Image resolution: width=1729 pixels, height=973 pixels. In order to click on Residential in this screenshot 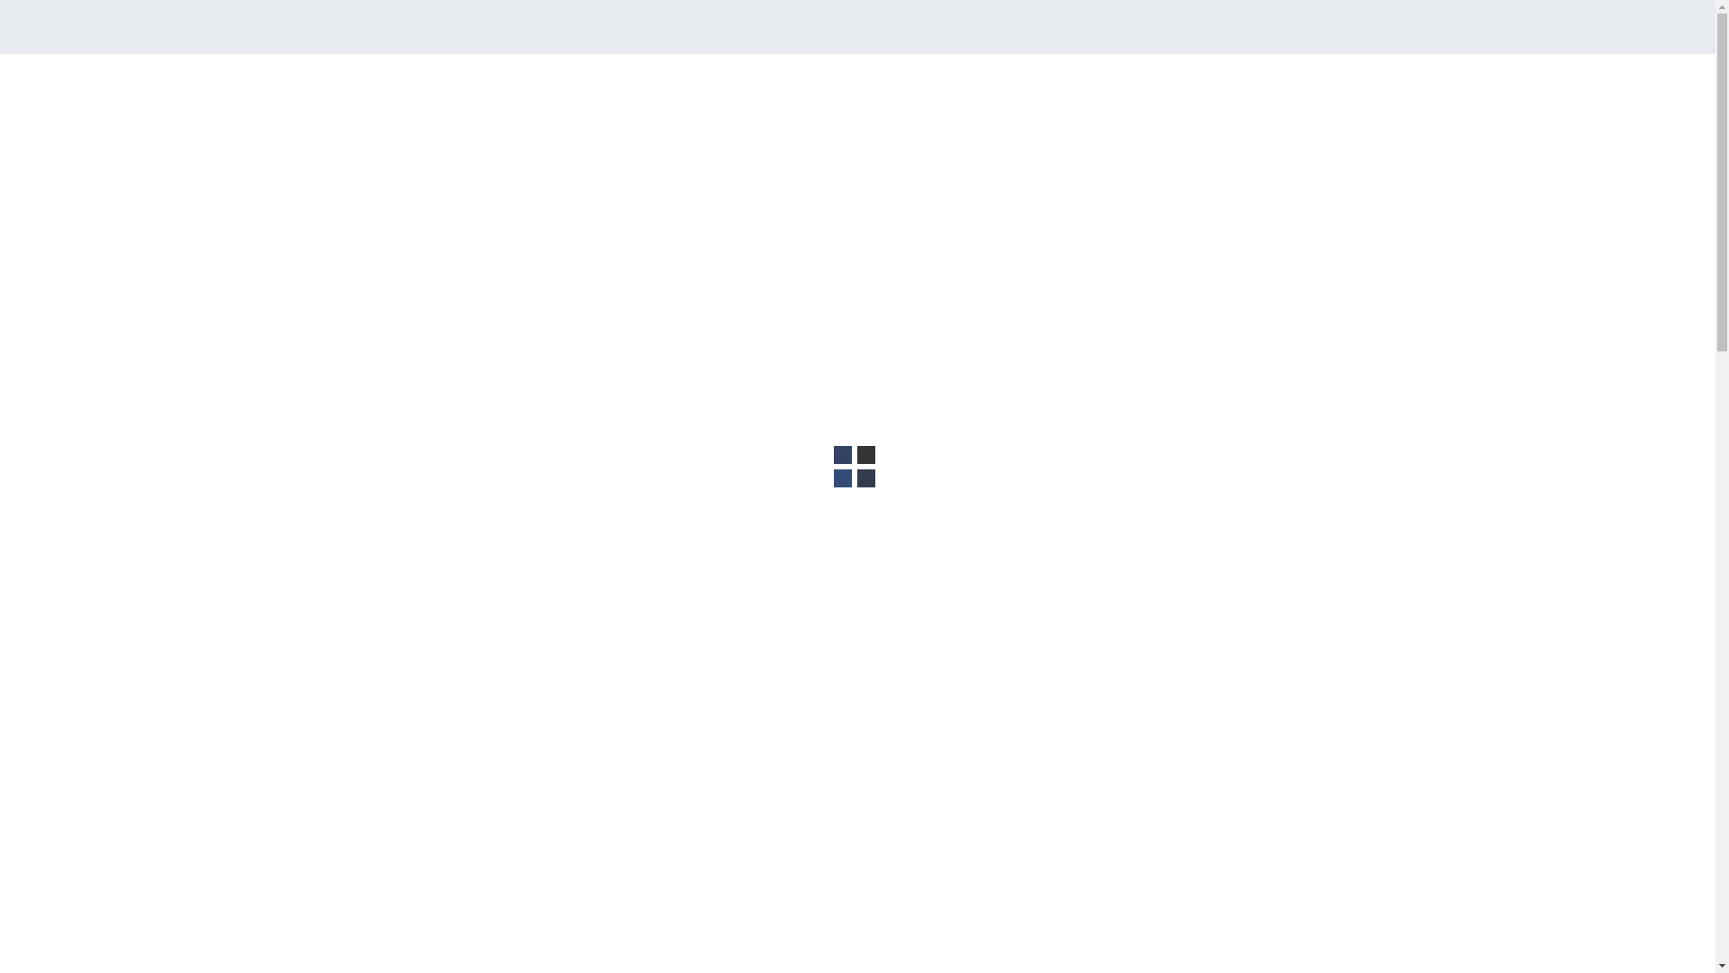, I will do `click(623, 426)`.